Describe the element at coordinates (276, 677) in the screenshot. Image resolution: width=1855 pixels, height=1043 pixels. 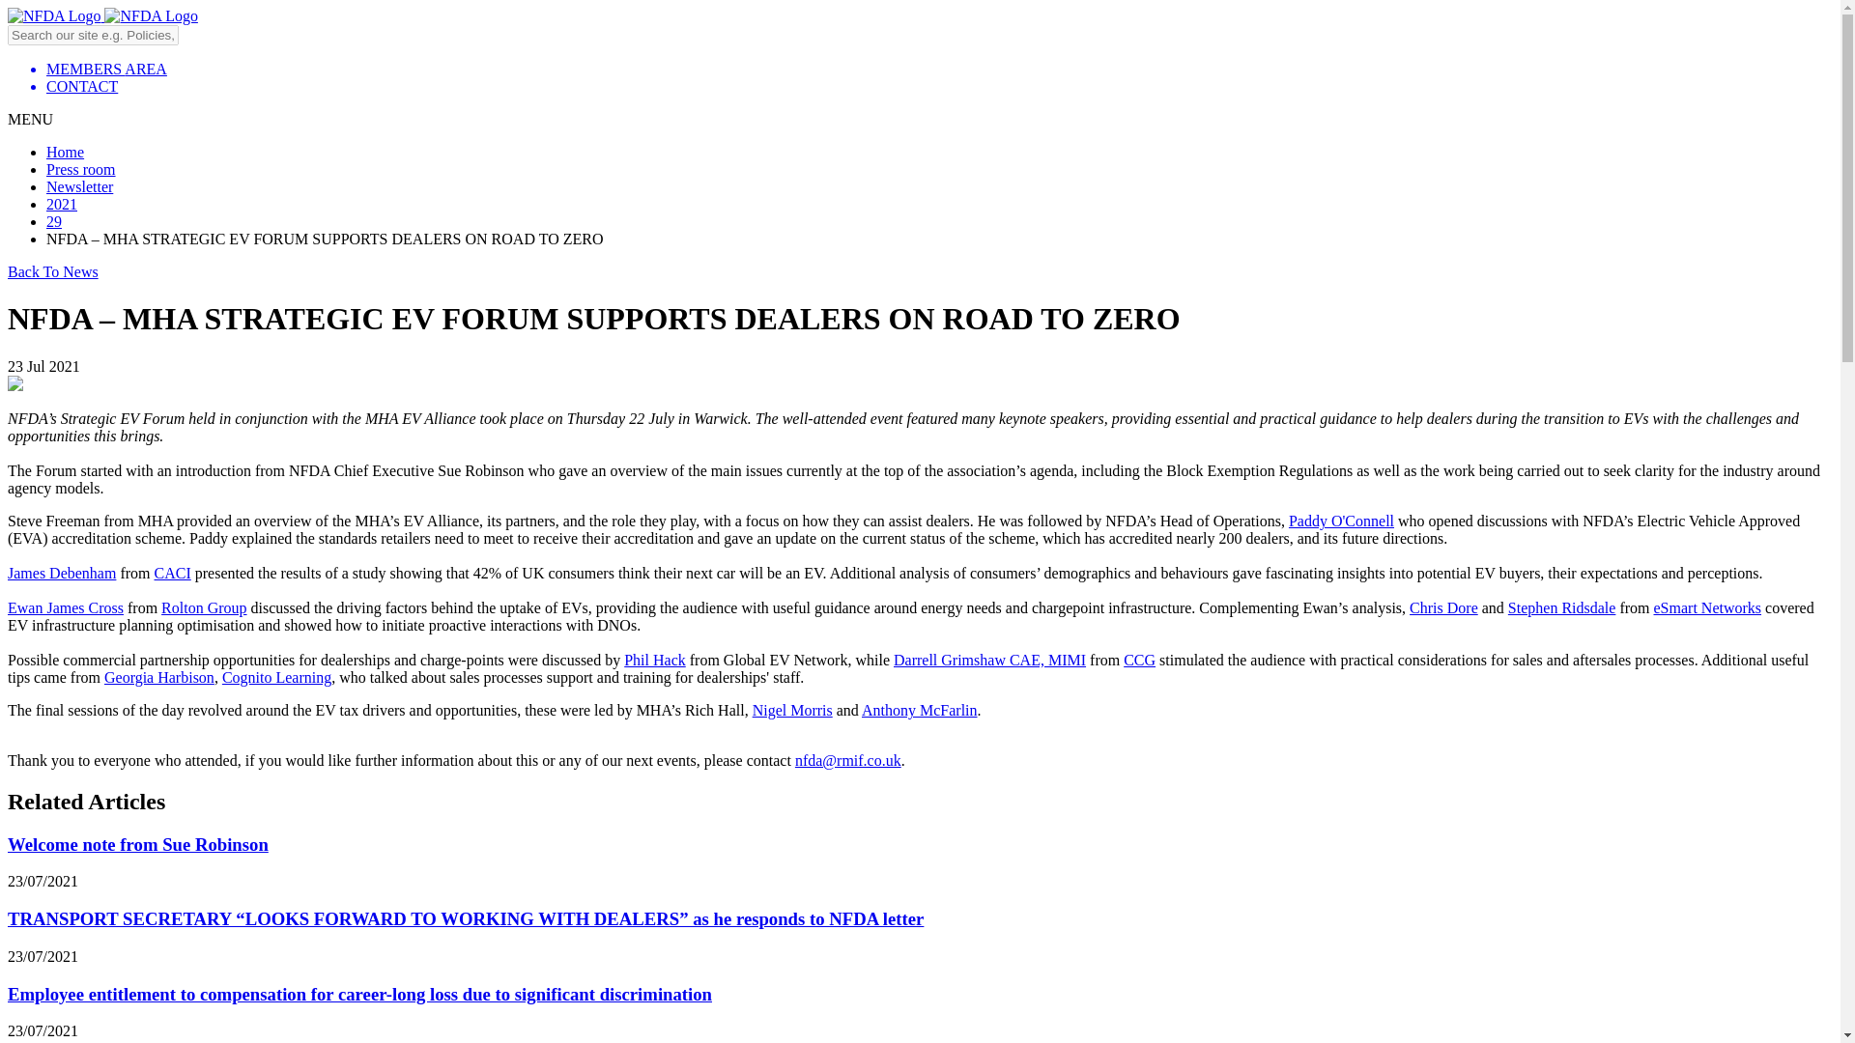
I see `Cognito Learning` at that location.